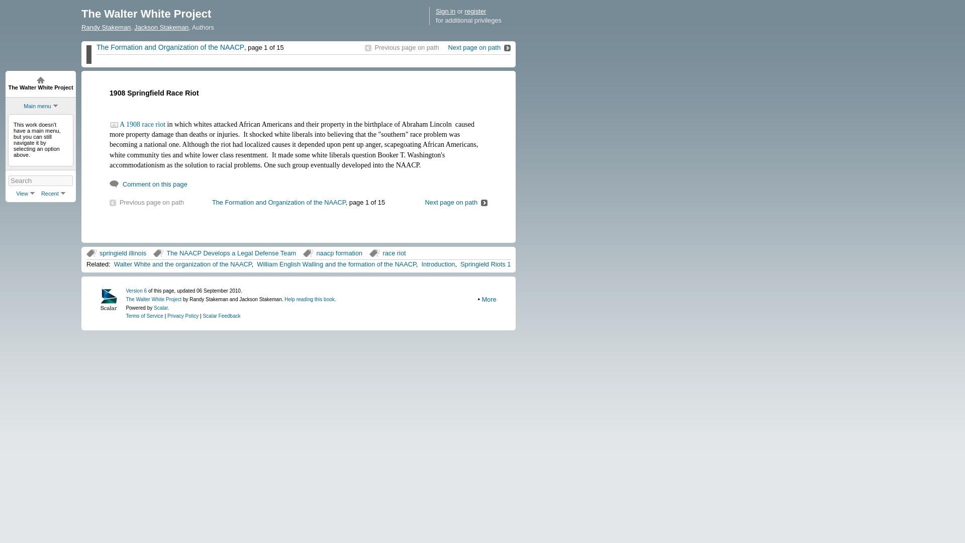 The width and height of the screenshot is (965, 543). What do you see at coordinates (148, 184) in the screenshot?
I see `Comment on this page` at bounding box center [148, 184].